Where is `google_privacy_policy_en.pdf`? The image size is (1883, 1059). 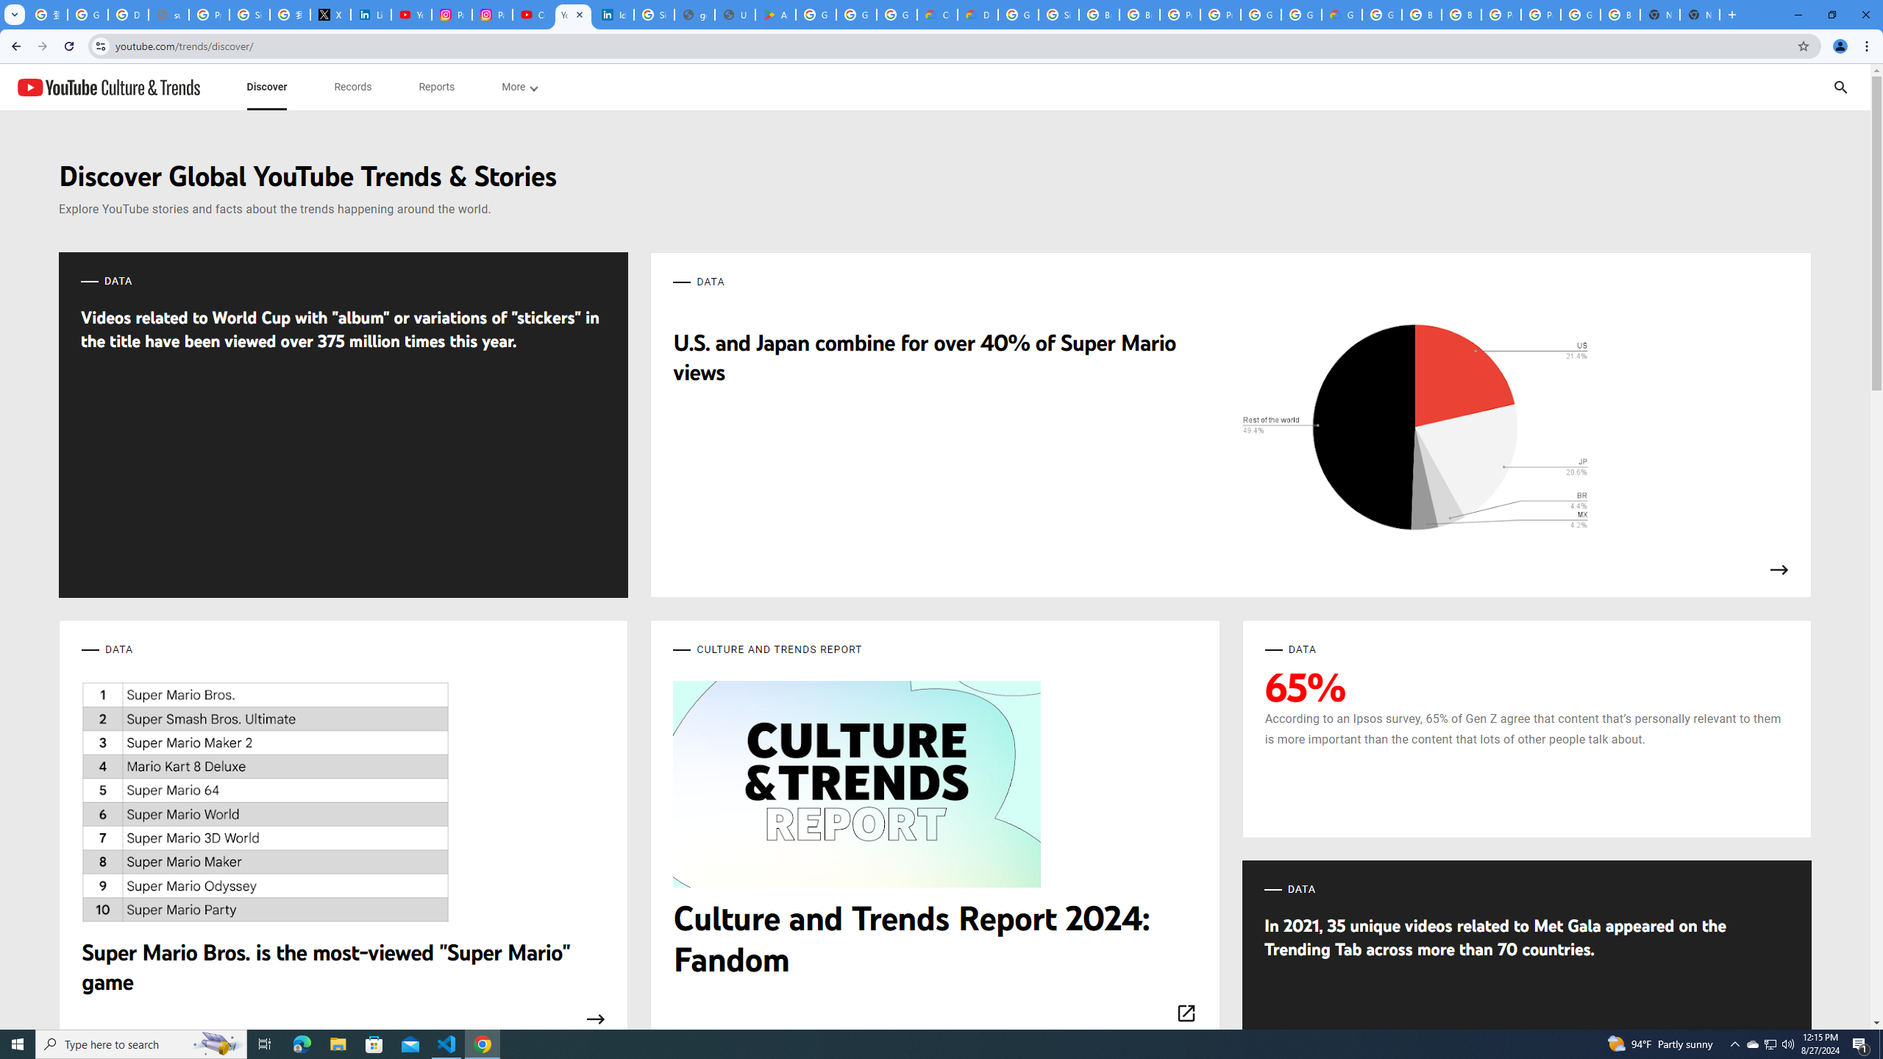
google_privacy_policy_en.pdf is located at coordinates (694, 15).